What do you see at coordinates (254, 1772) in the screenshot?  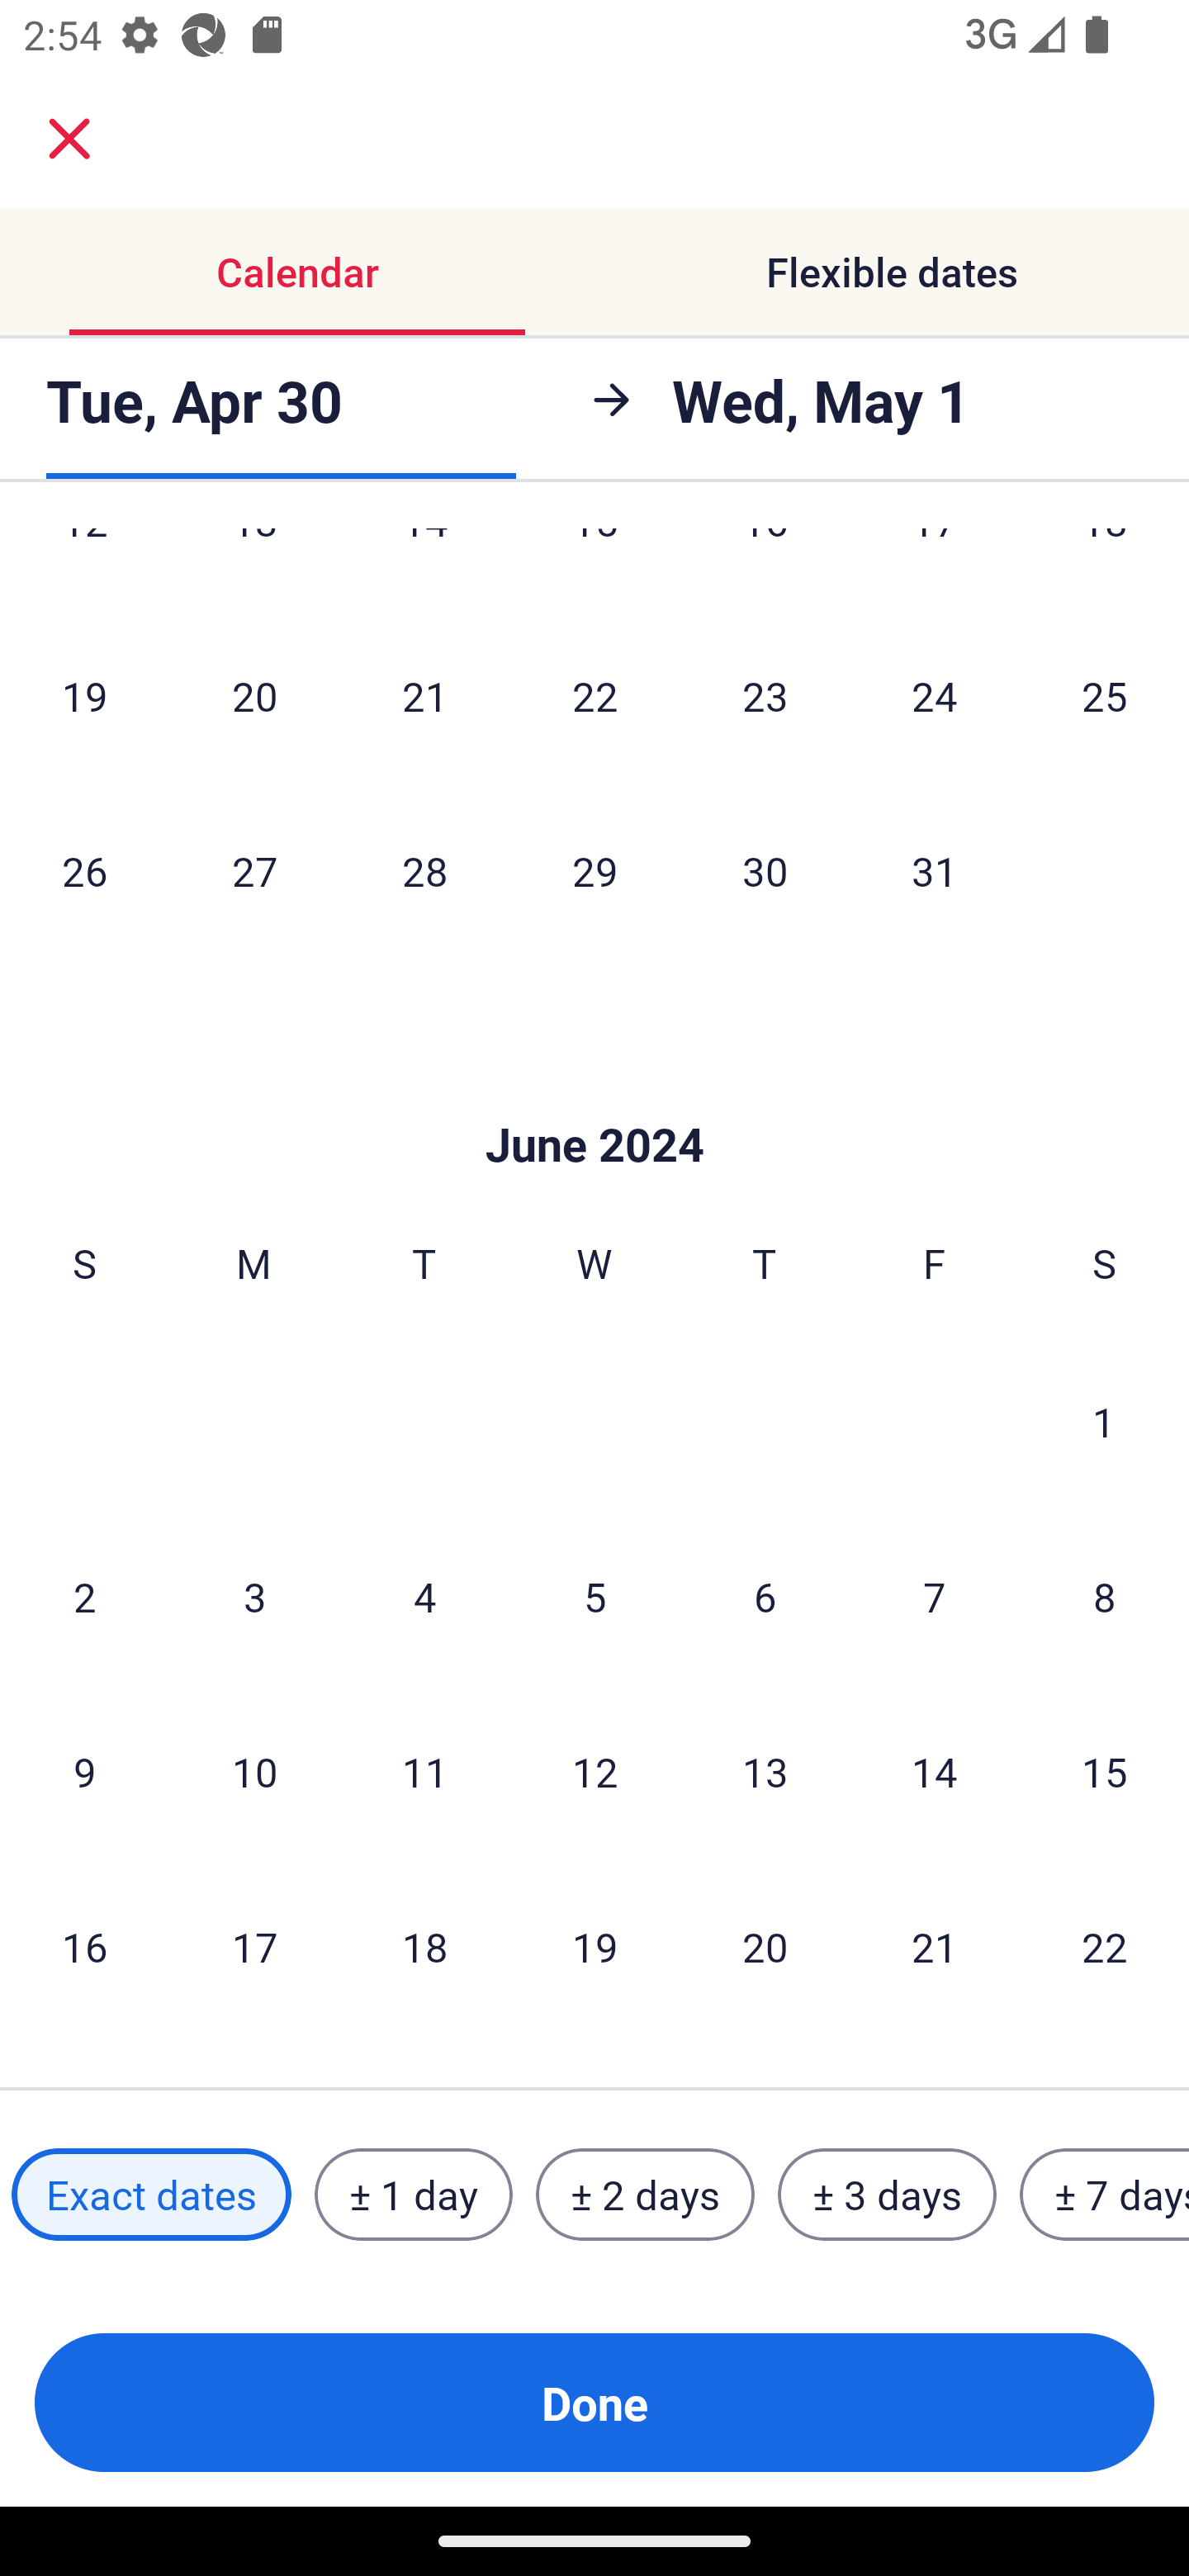 I see `10 Monday, June 10, 2024` at bounding box center [254, 1772].